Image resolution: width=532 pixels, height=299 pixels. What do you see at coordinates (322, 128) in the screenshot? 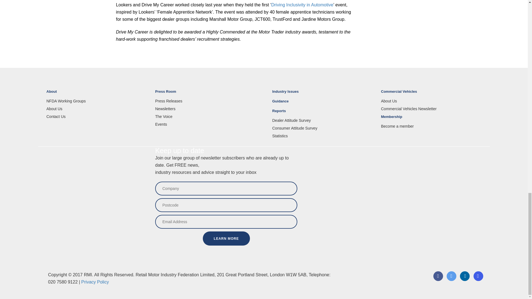
I see `Consumer Attitude Survey` at bounding box center [322, 128].